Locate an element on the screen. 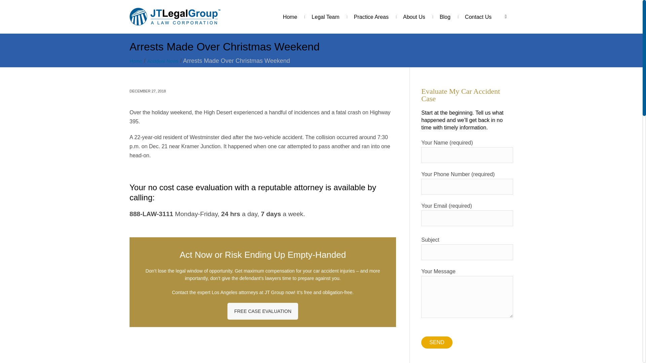 This screenshot has height=363, width=646. Send is located at coordinates (437, 342).